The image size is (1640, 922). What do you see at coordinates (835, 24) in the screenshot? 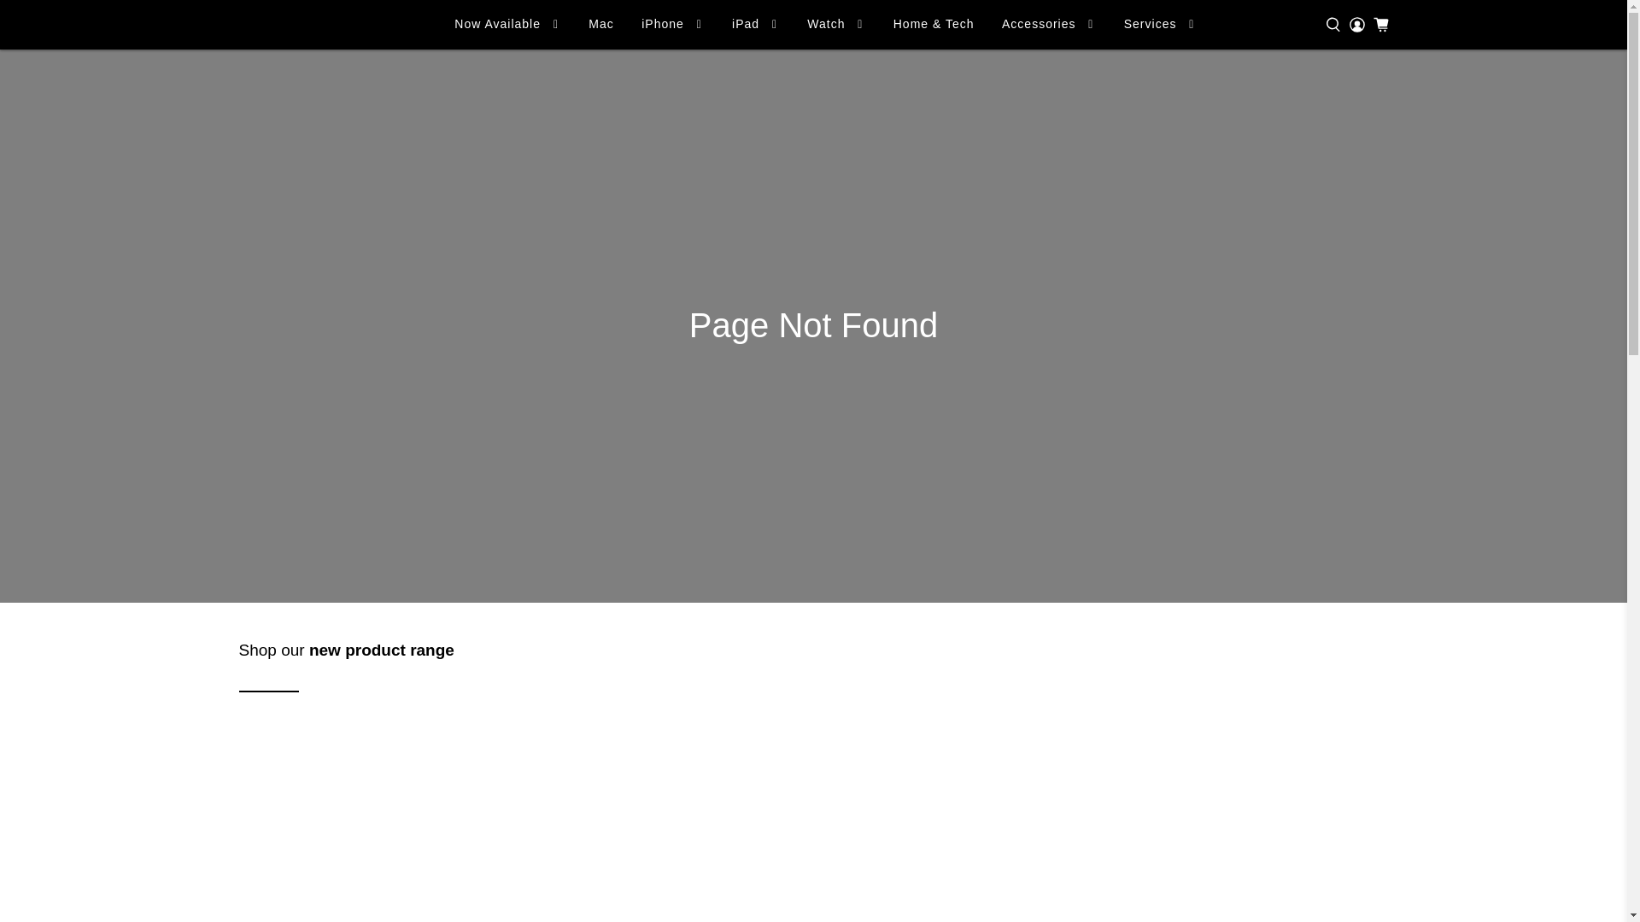
I see `Watch` at bounding box center [835, 24].